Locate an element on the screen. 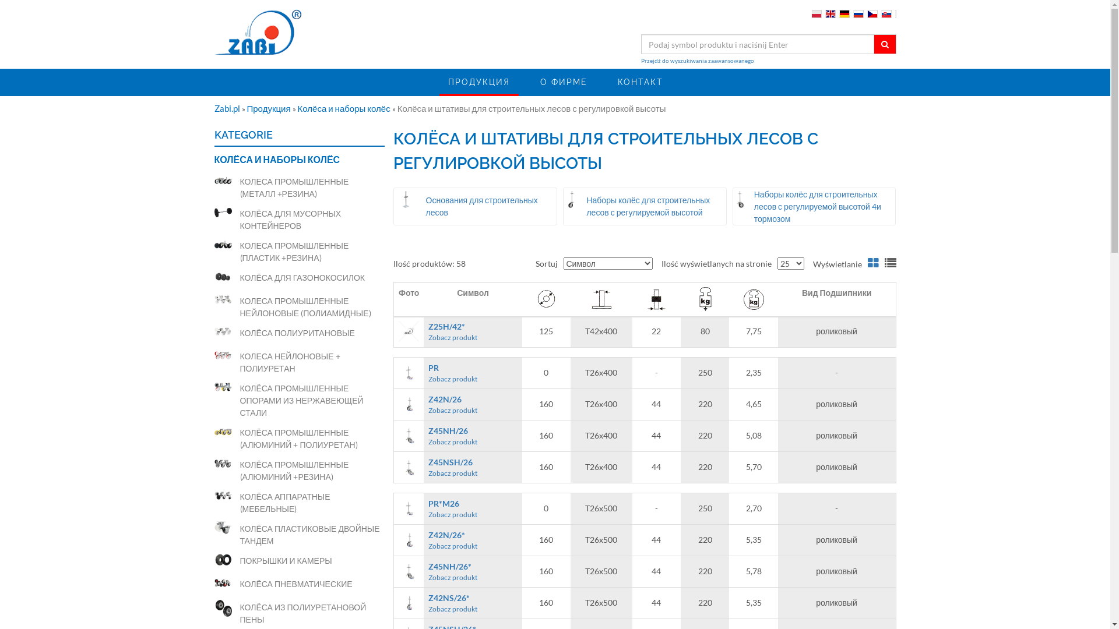 Image resolution: width=1119 pixels, height=629 pixels. Z25H/42*
Zobacz produkt is located at coordinates (473, 332).